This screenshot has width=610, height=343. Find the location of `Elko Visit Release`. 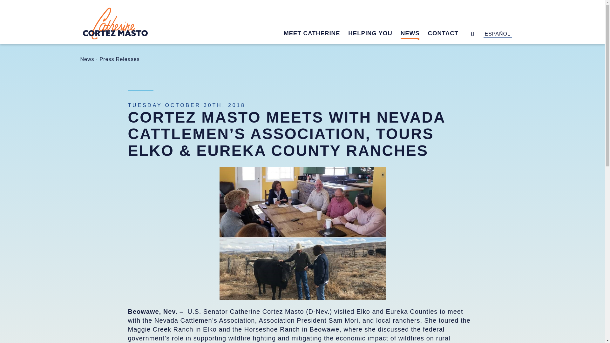

Elko Visit Release is located at coordinates (302, 233).